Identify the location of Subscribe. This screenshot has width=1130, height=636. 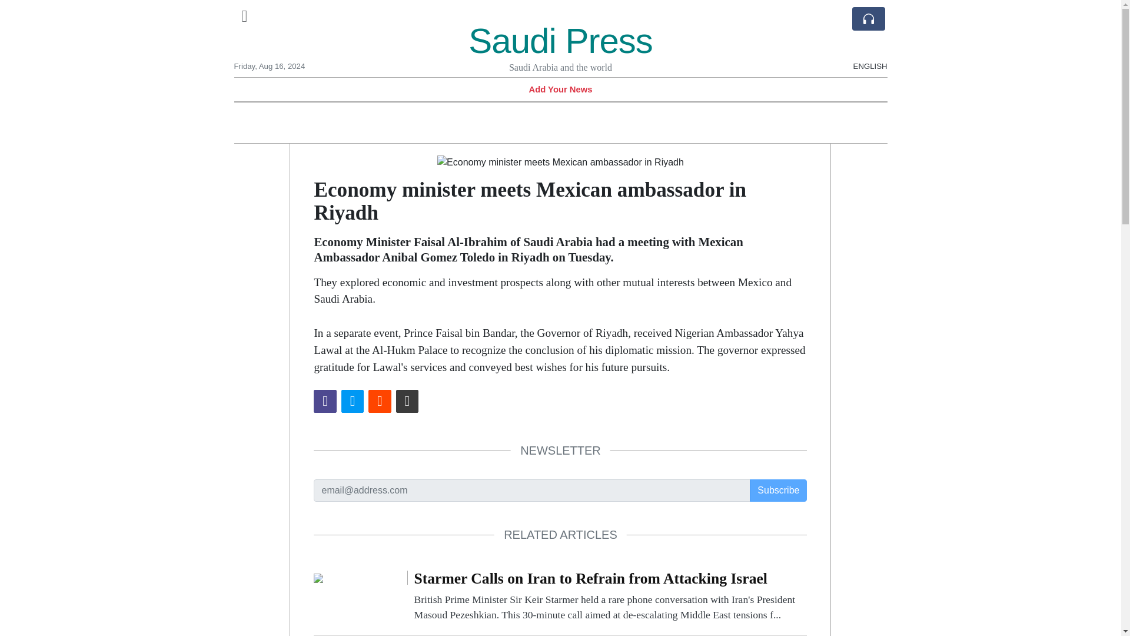
(778, 491).